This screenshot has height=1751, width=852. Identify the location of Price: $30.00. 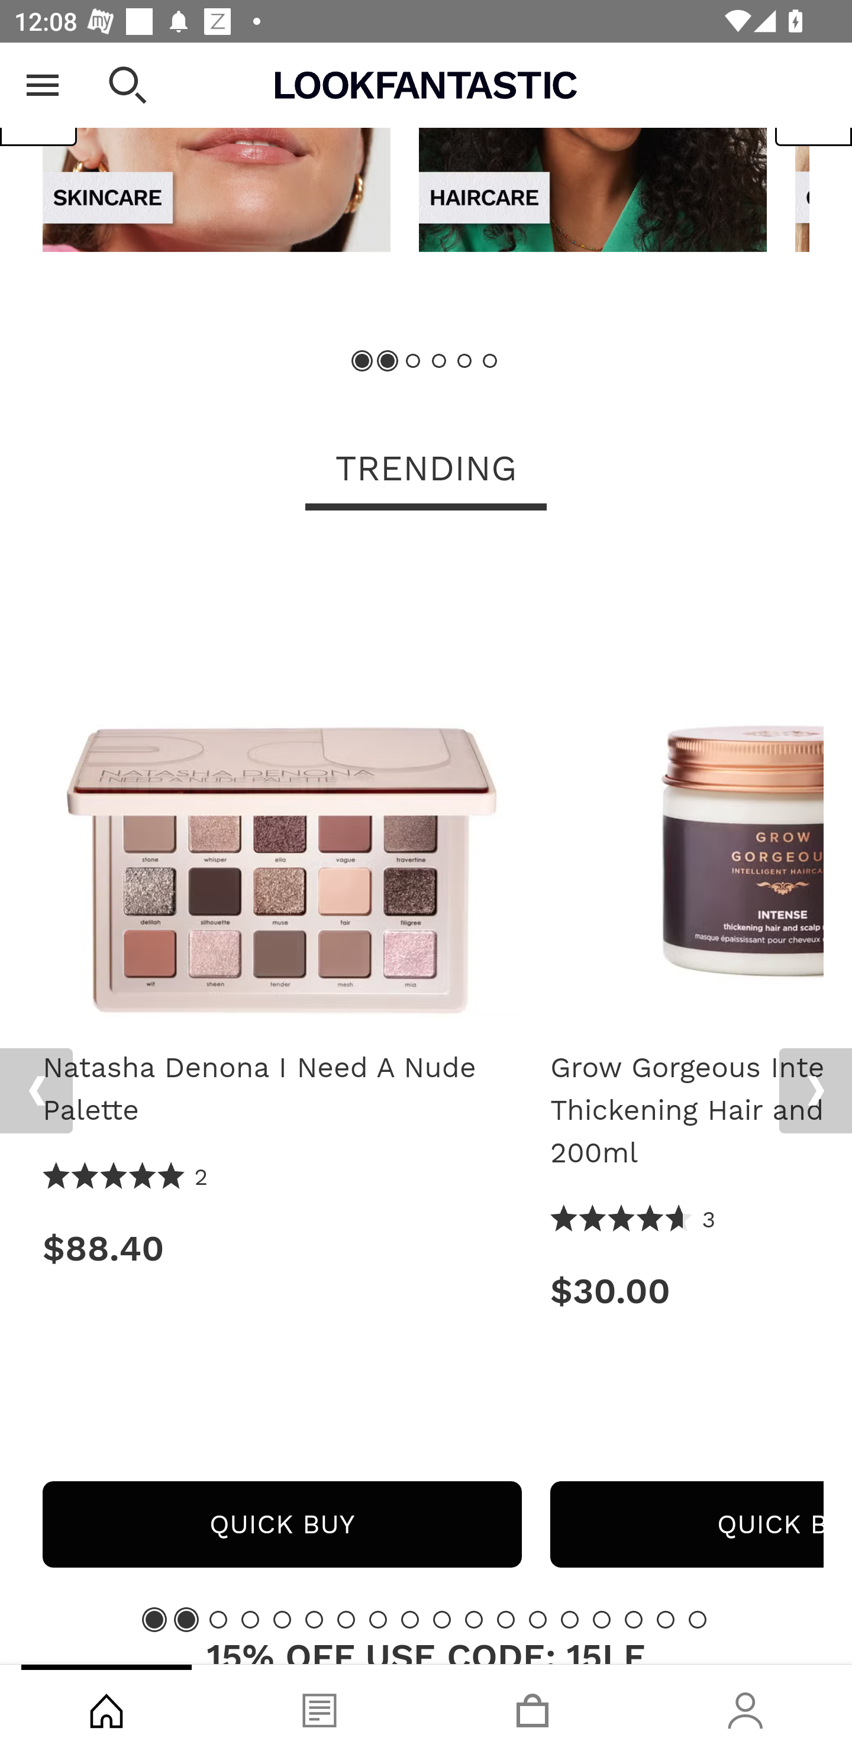
(687, 1291).